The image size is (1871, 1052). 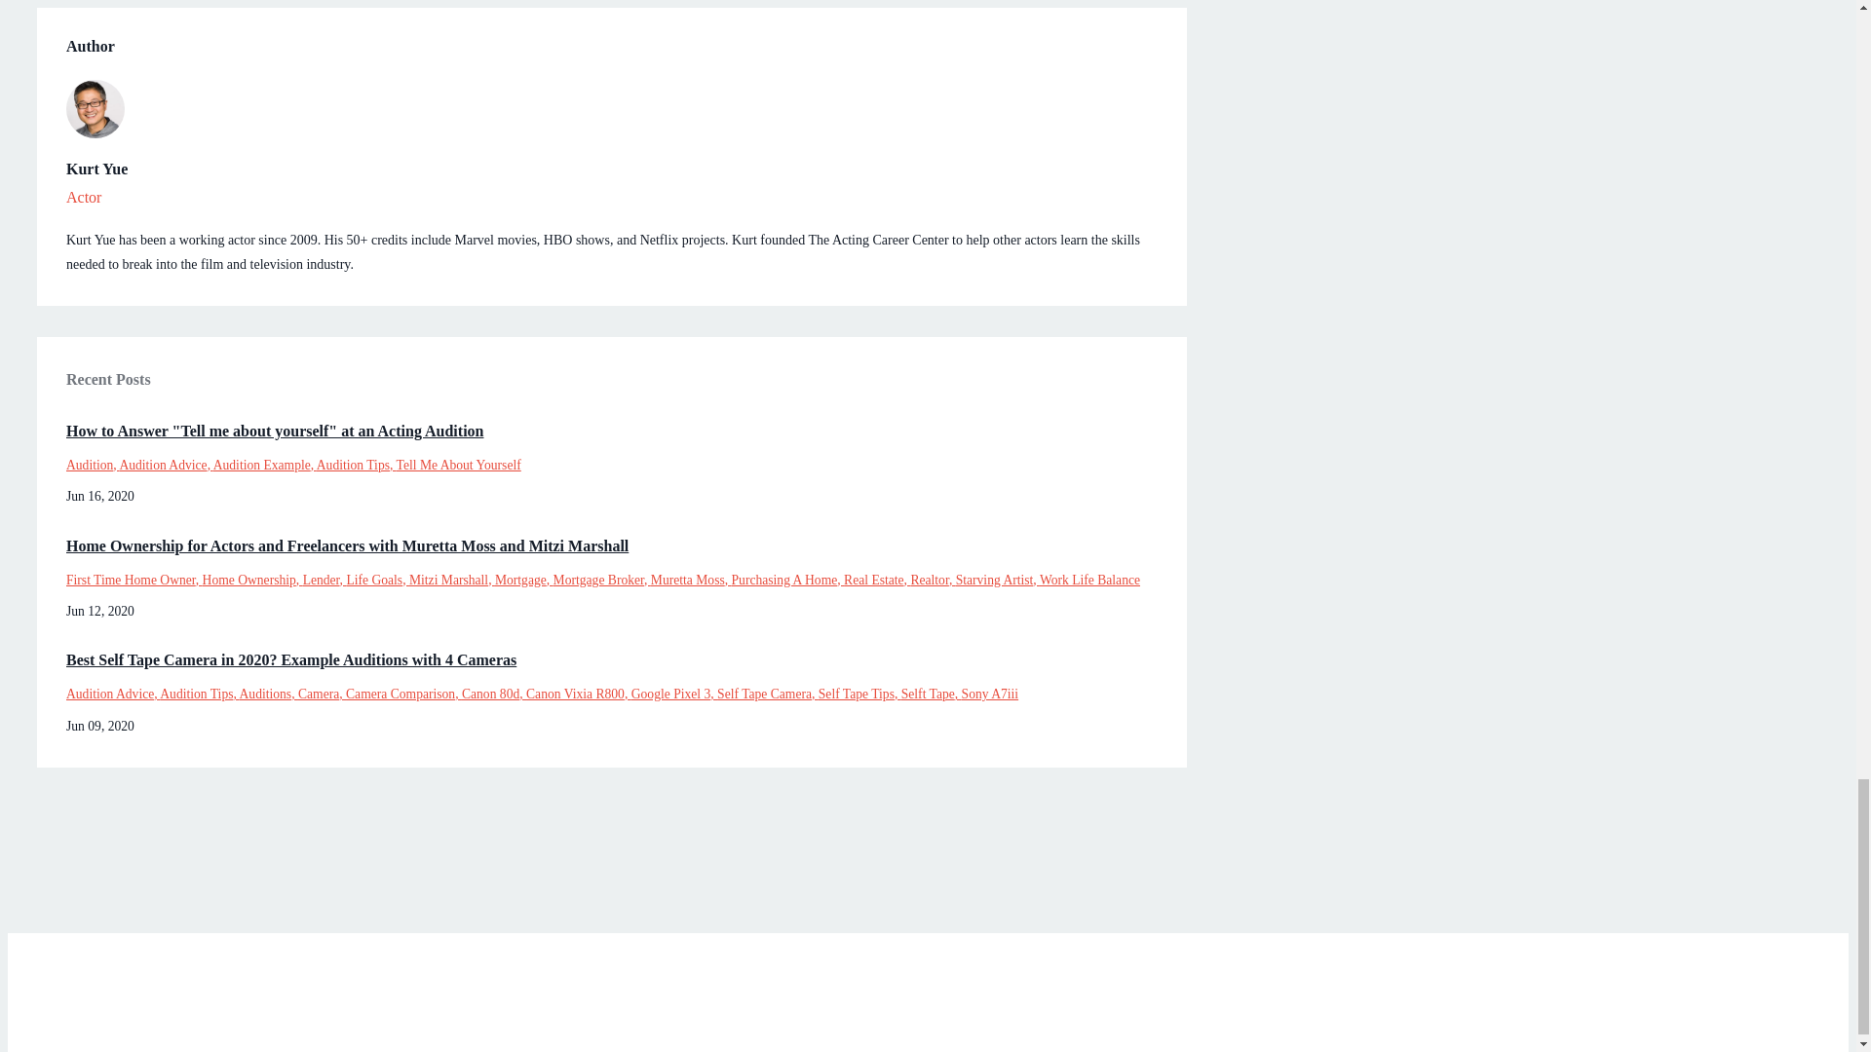 What do you see at coordinates (524, 579) in the screenshot?
I see `Mortgage` at bounding box center [524, 579].